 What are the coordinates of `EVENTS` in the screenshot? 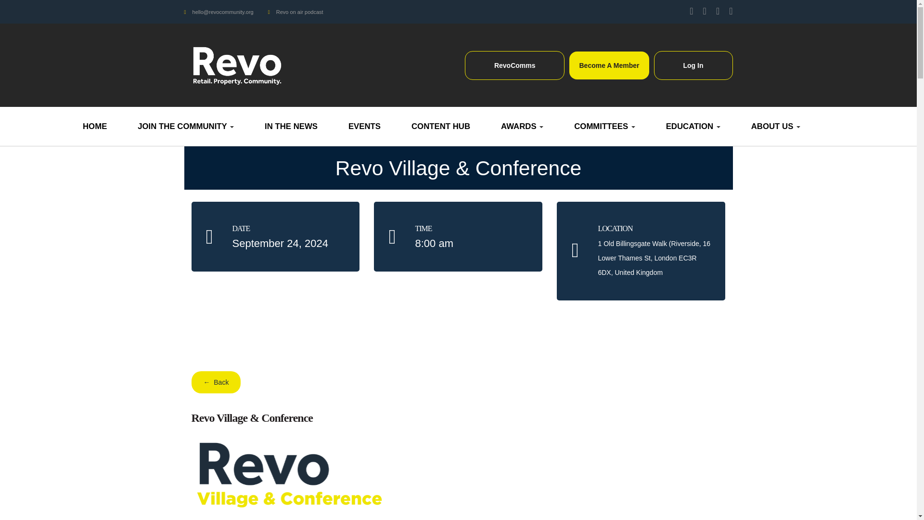 It's located at (364, 126).